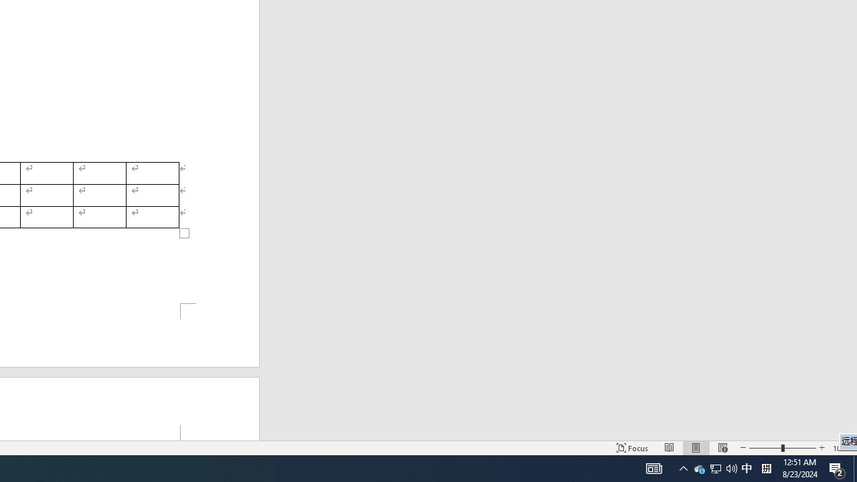  What do you see at coordinates (822, 447) in the screenshot?
I see `Zoom In` at bounding box center [822, 447].